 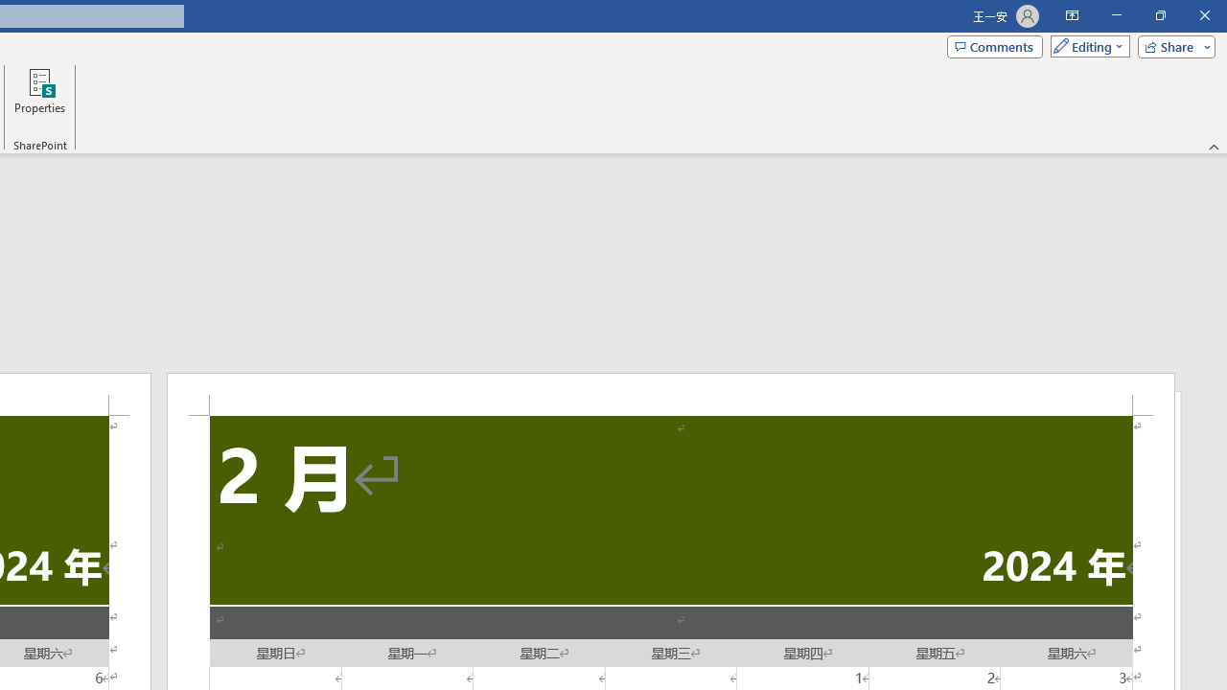 What do you see at coordinates (39, 98) in the screenshot?
I see `Properties` at bounding box center [39, 98].